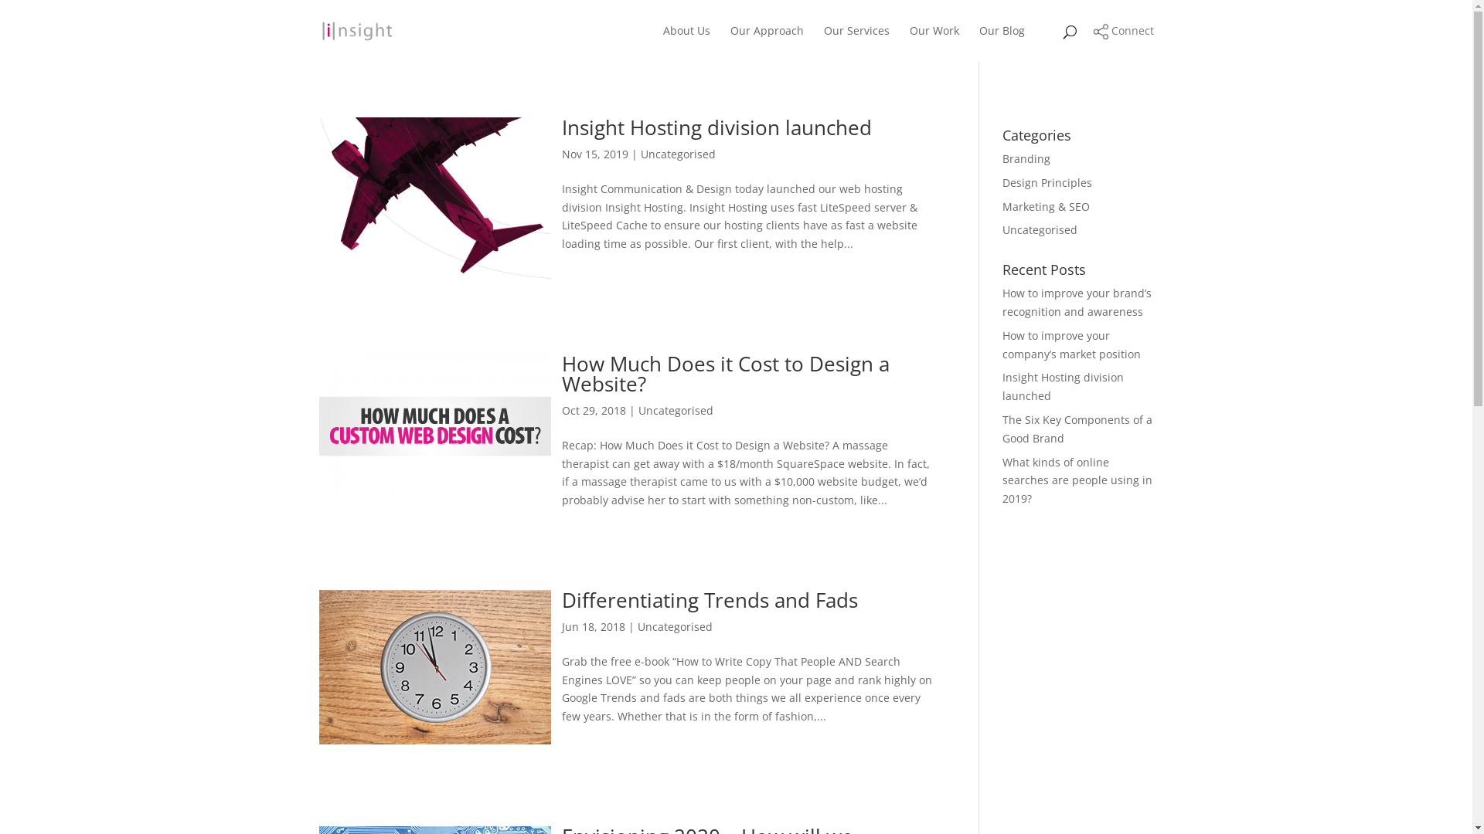  What do you see at coordinates (1040, 230) in the screenshot?
I see `Uncategorised` at bounding box center [1040, 230].